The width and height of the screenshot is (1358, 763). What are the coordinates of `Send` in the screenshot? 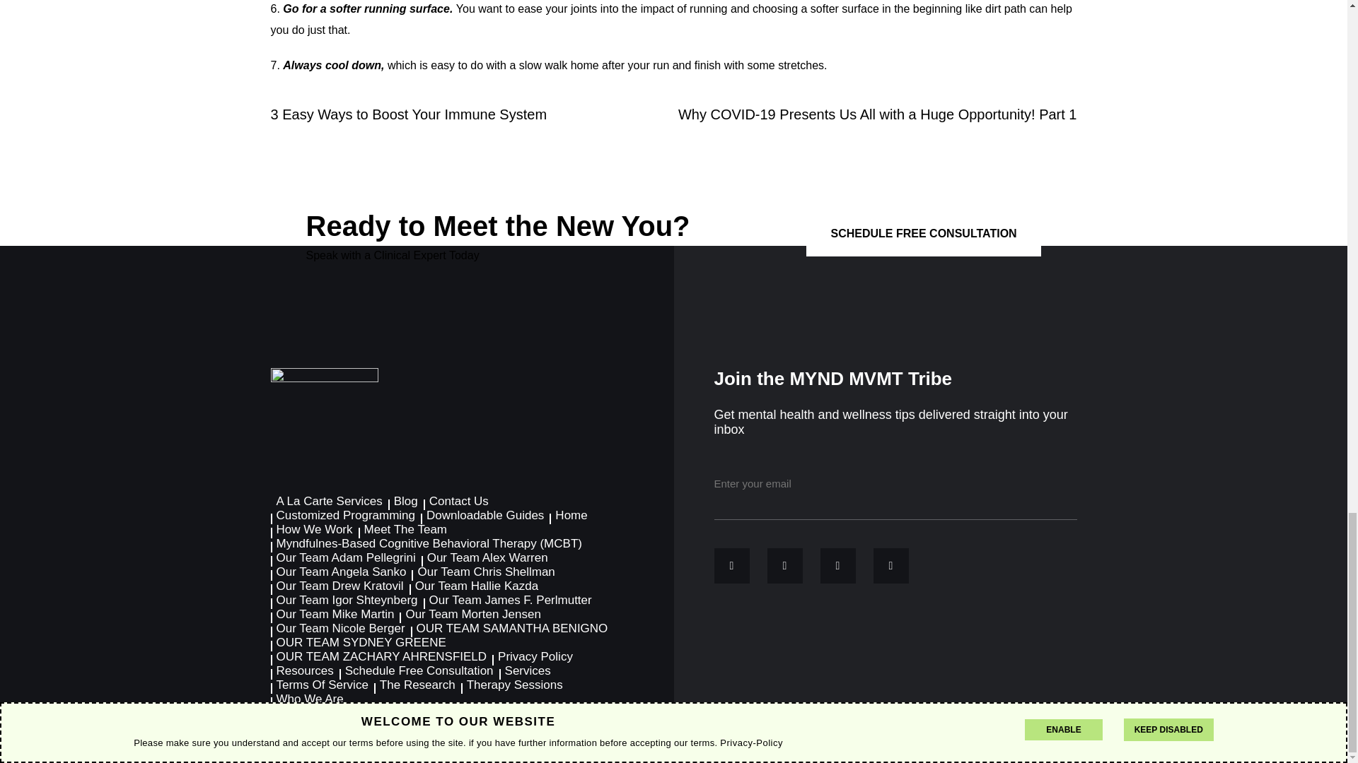 It's located at (1040, 483).